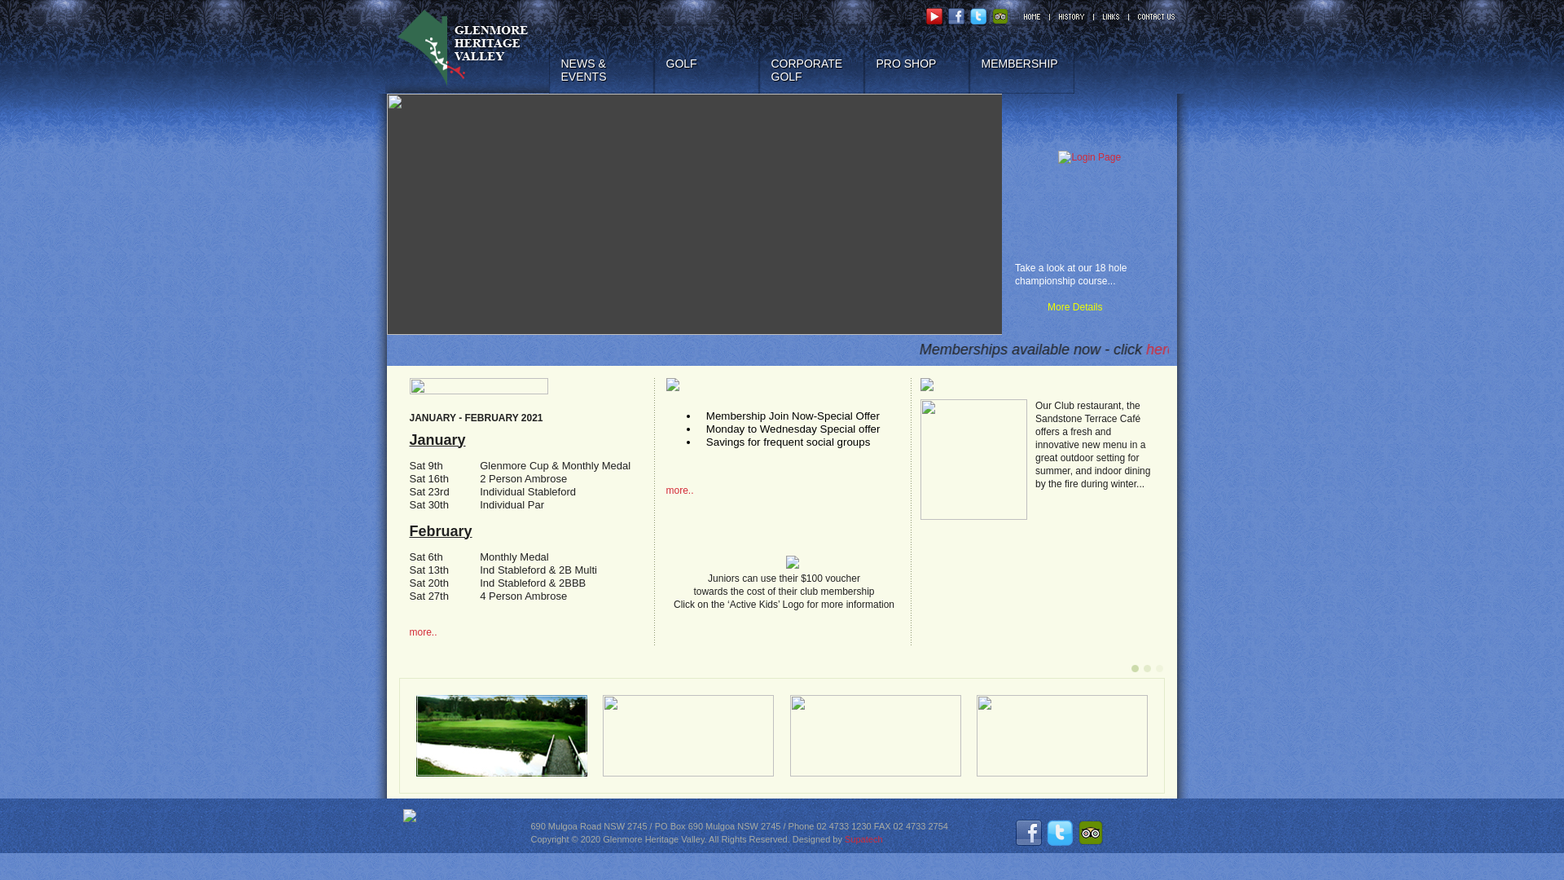  I want to click on CORPORATE GOLF, so click(811, 59).